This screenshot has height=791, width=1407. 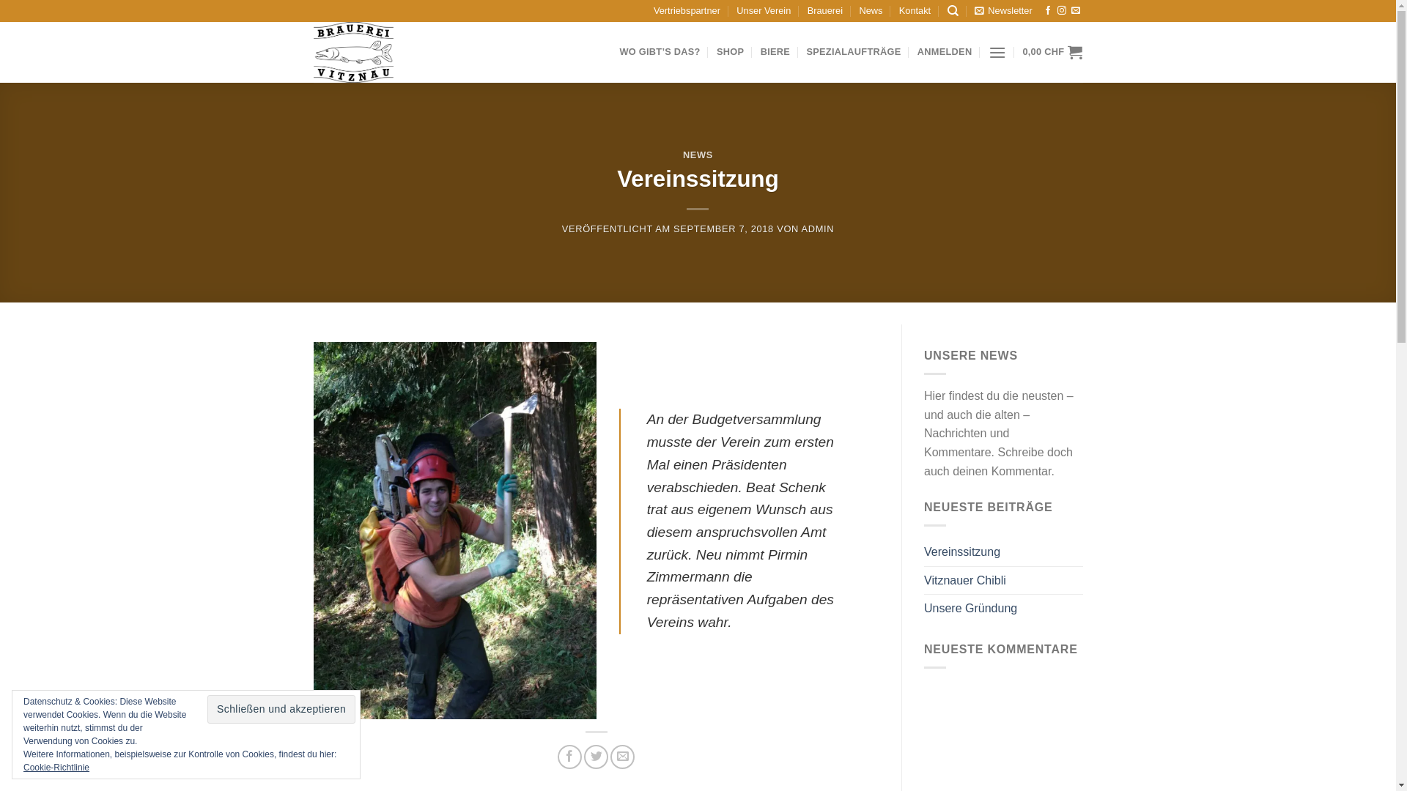 I want to click on Cookie-Richtlinie, so click(x=56, y=768).